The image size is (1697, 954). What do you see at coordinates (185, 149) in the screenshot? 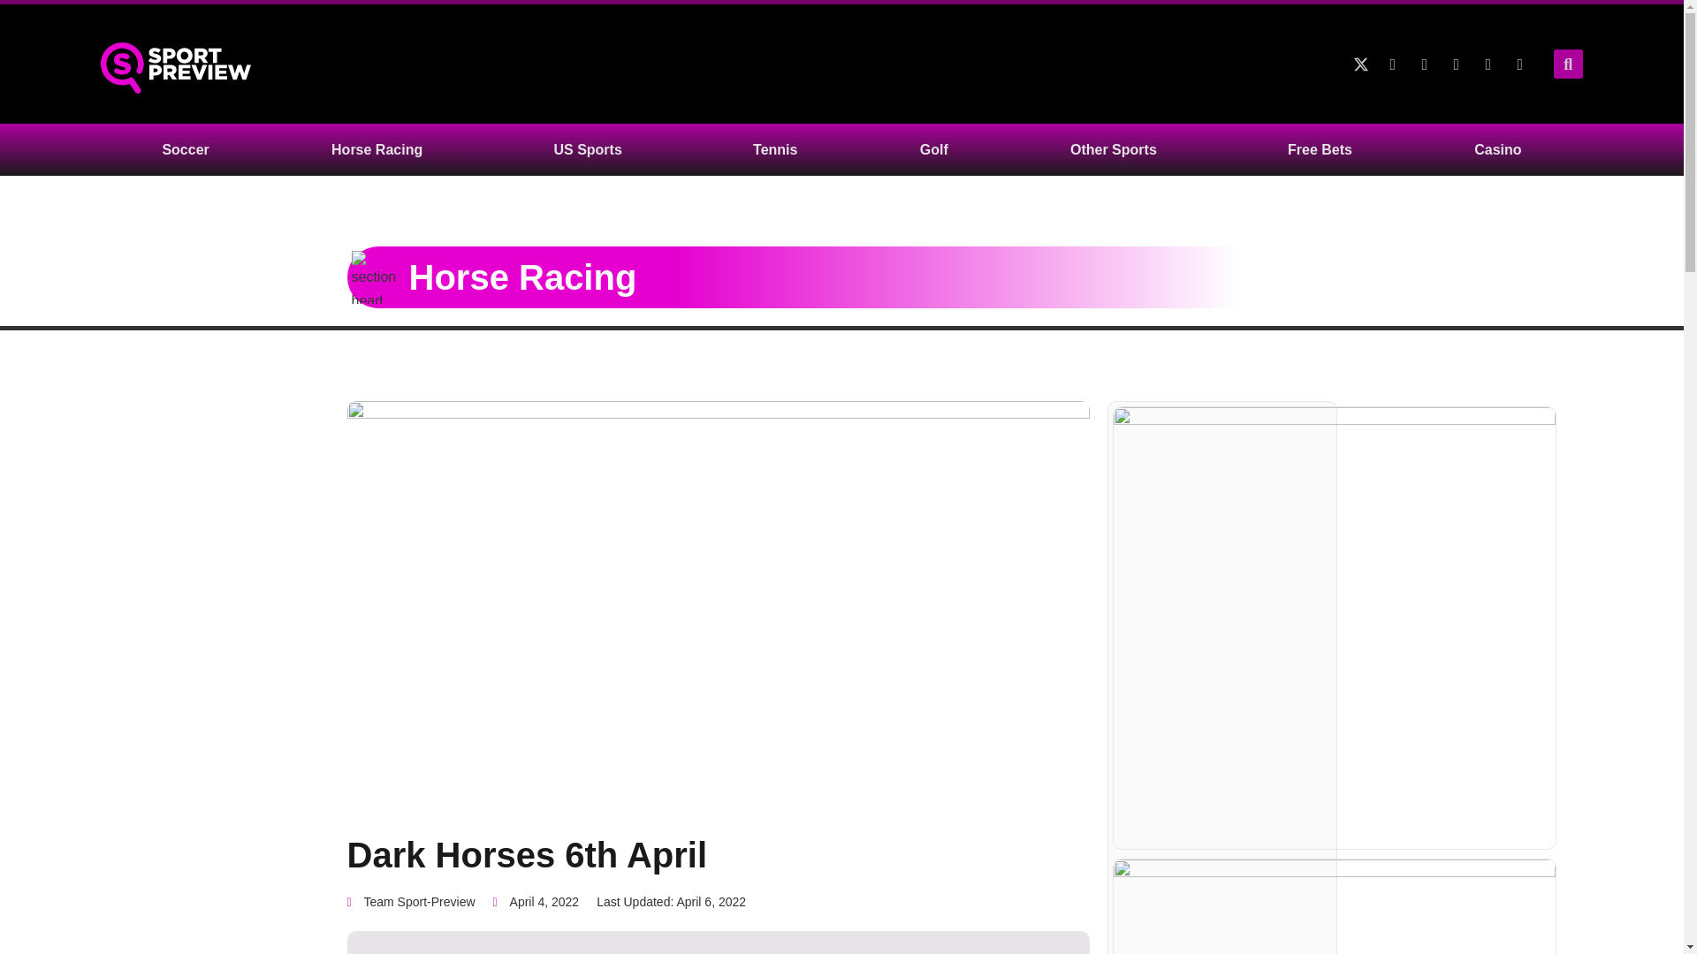
I see `Soccer` at bounding box center [185, 149].